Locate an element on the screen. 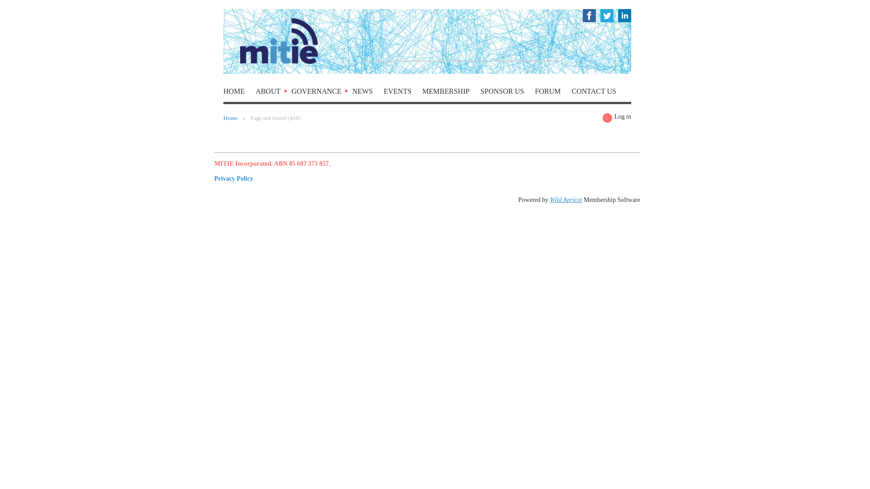  Governance is located at coordinates (322, 93).